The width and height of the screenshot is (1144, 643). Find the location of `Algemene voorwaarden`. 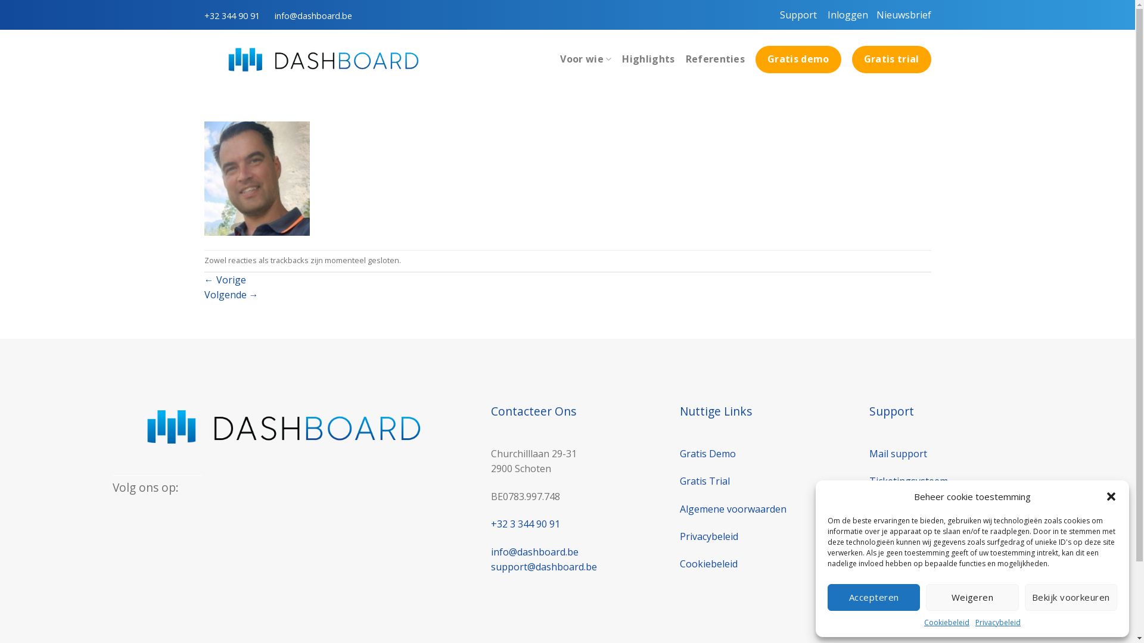

Algemene voorwaarden is located at coordinates (733, 509).